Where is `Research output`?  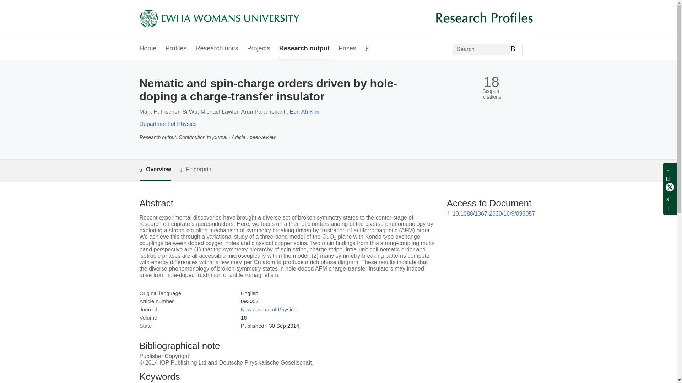 Research output is located at coordinates (304, 49).